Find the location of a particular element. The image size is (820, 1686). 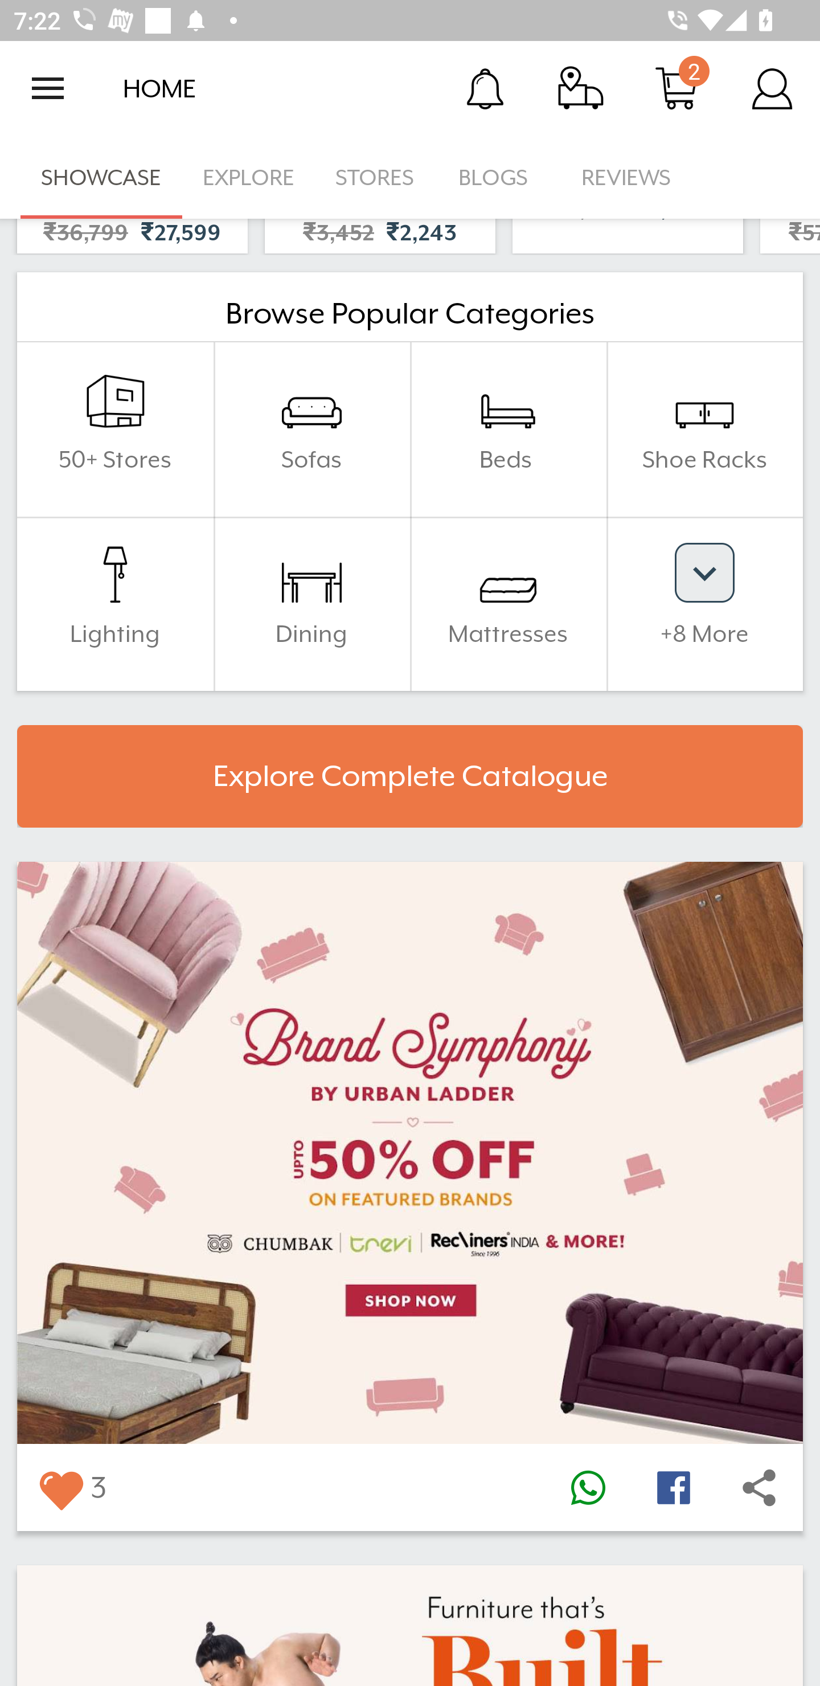

 +8 More is located at coordinates (704, 603).